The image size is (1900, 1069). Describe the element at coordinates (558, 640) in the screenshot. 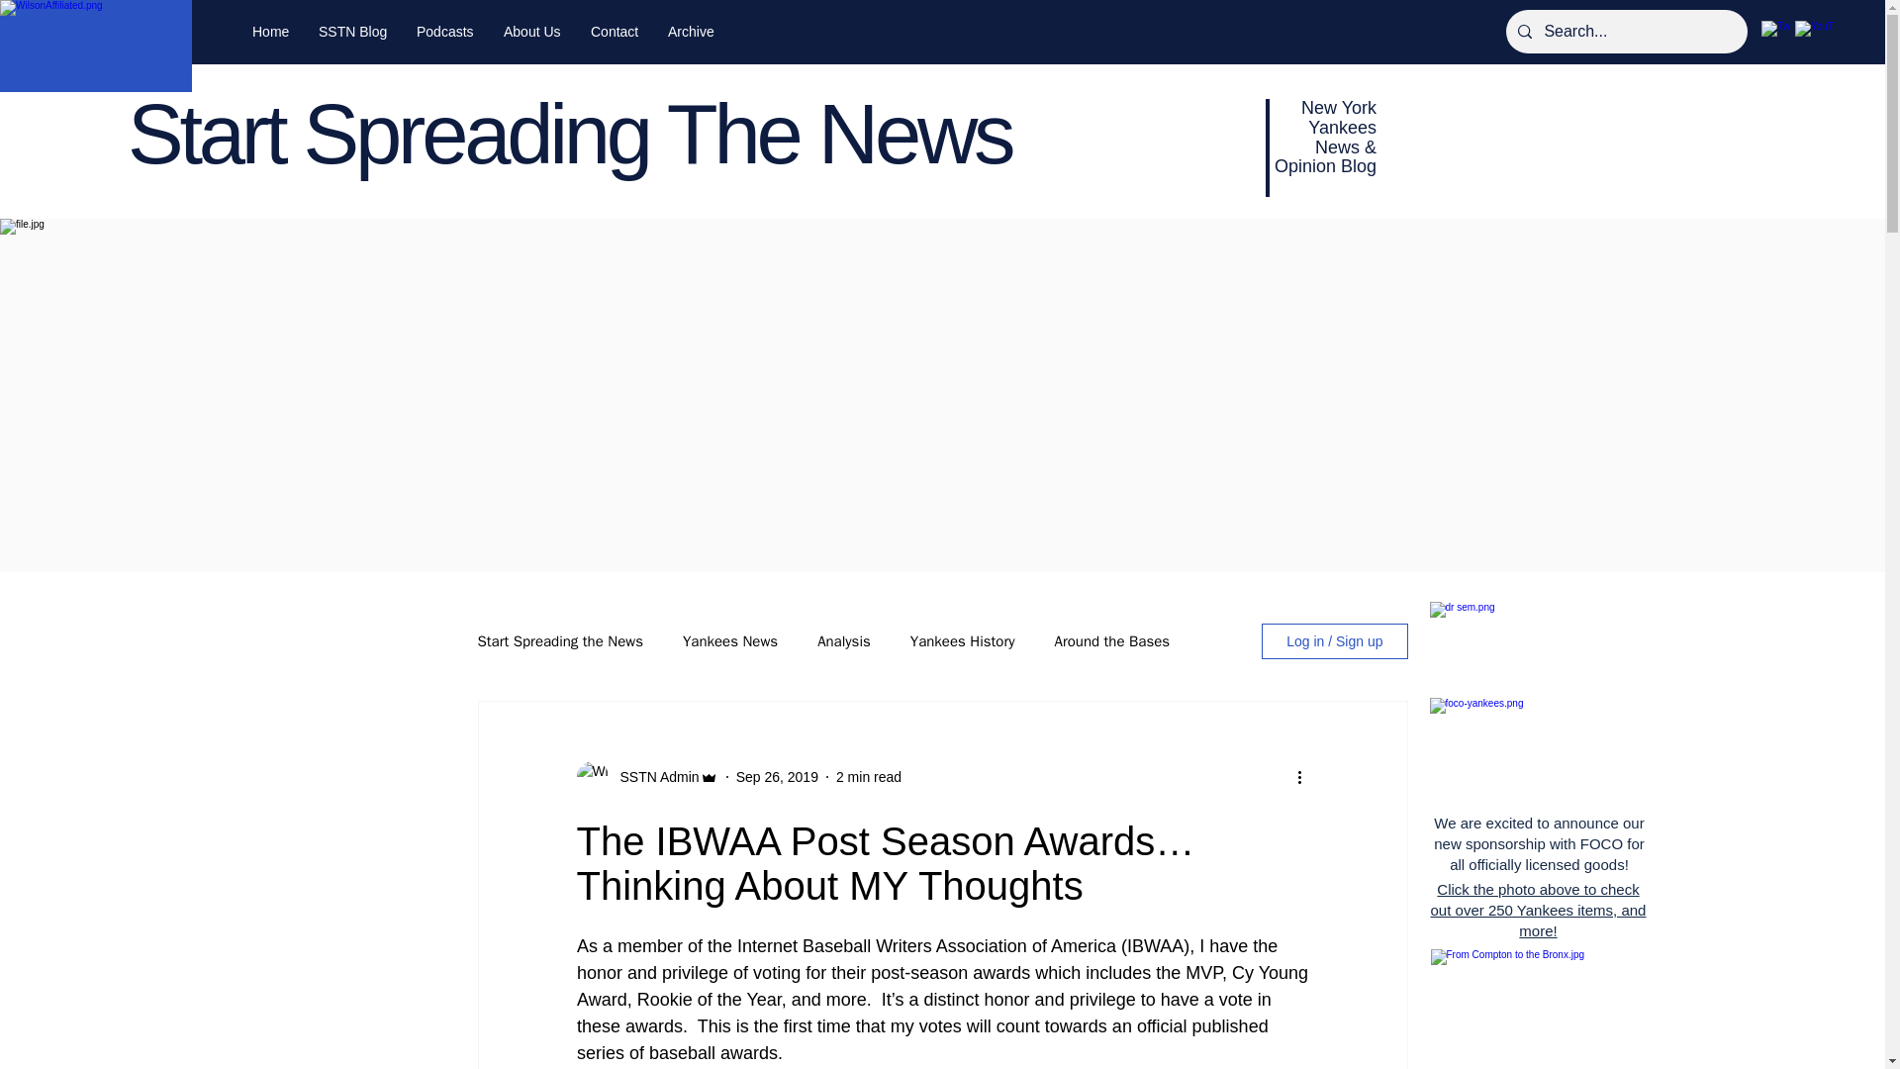

I see `Start Spreading the News` at that location.